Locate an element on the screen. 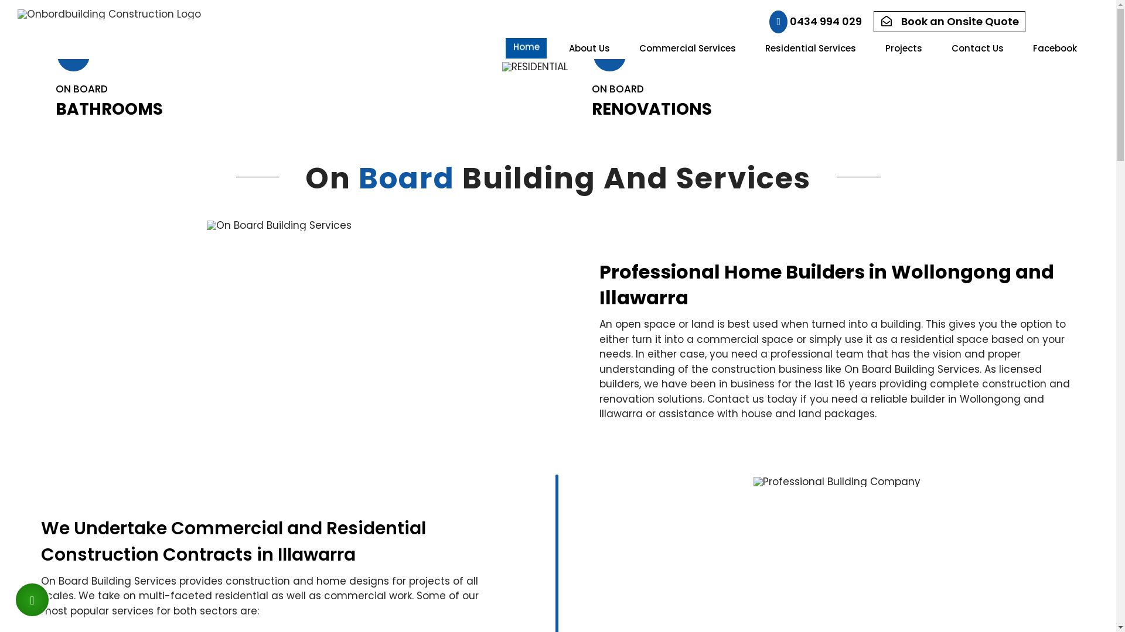 Image resolution: width=1125 pixels, height=632 pixels. Residential Services is located at coordinates (810, 48).